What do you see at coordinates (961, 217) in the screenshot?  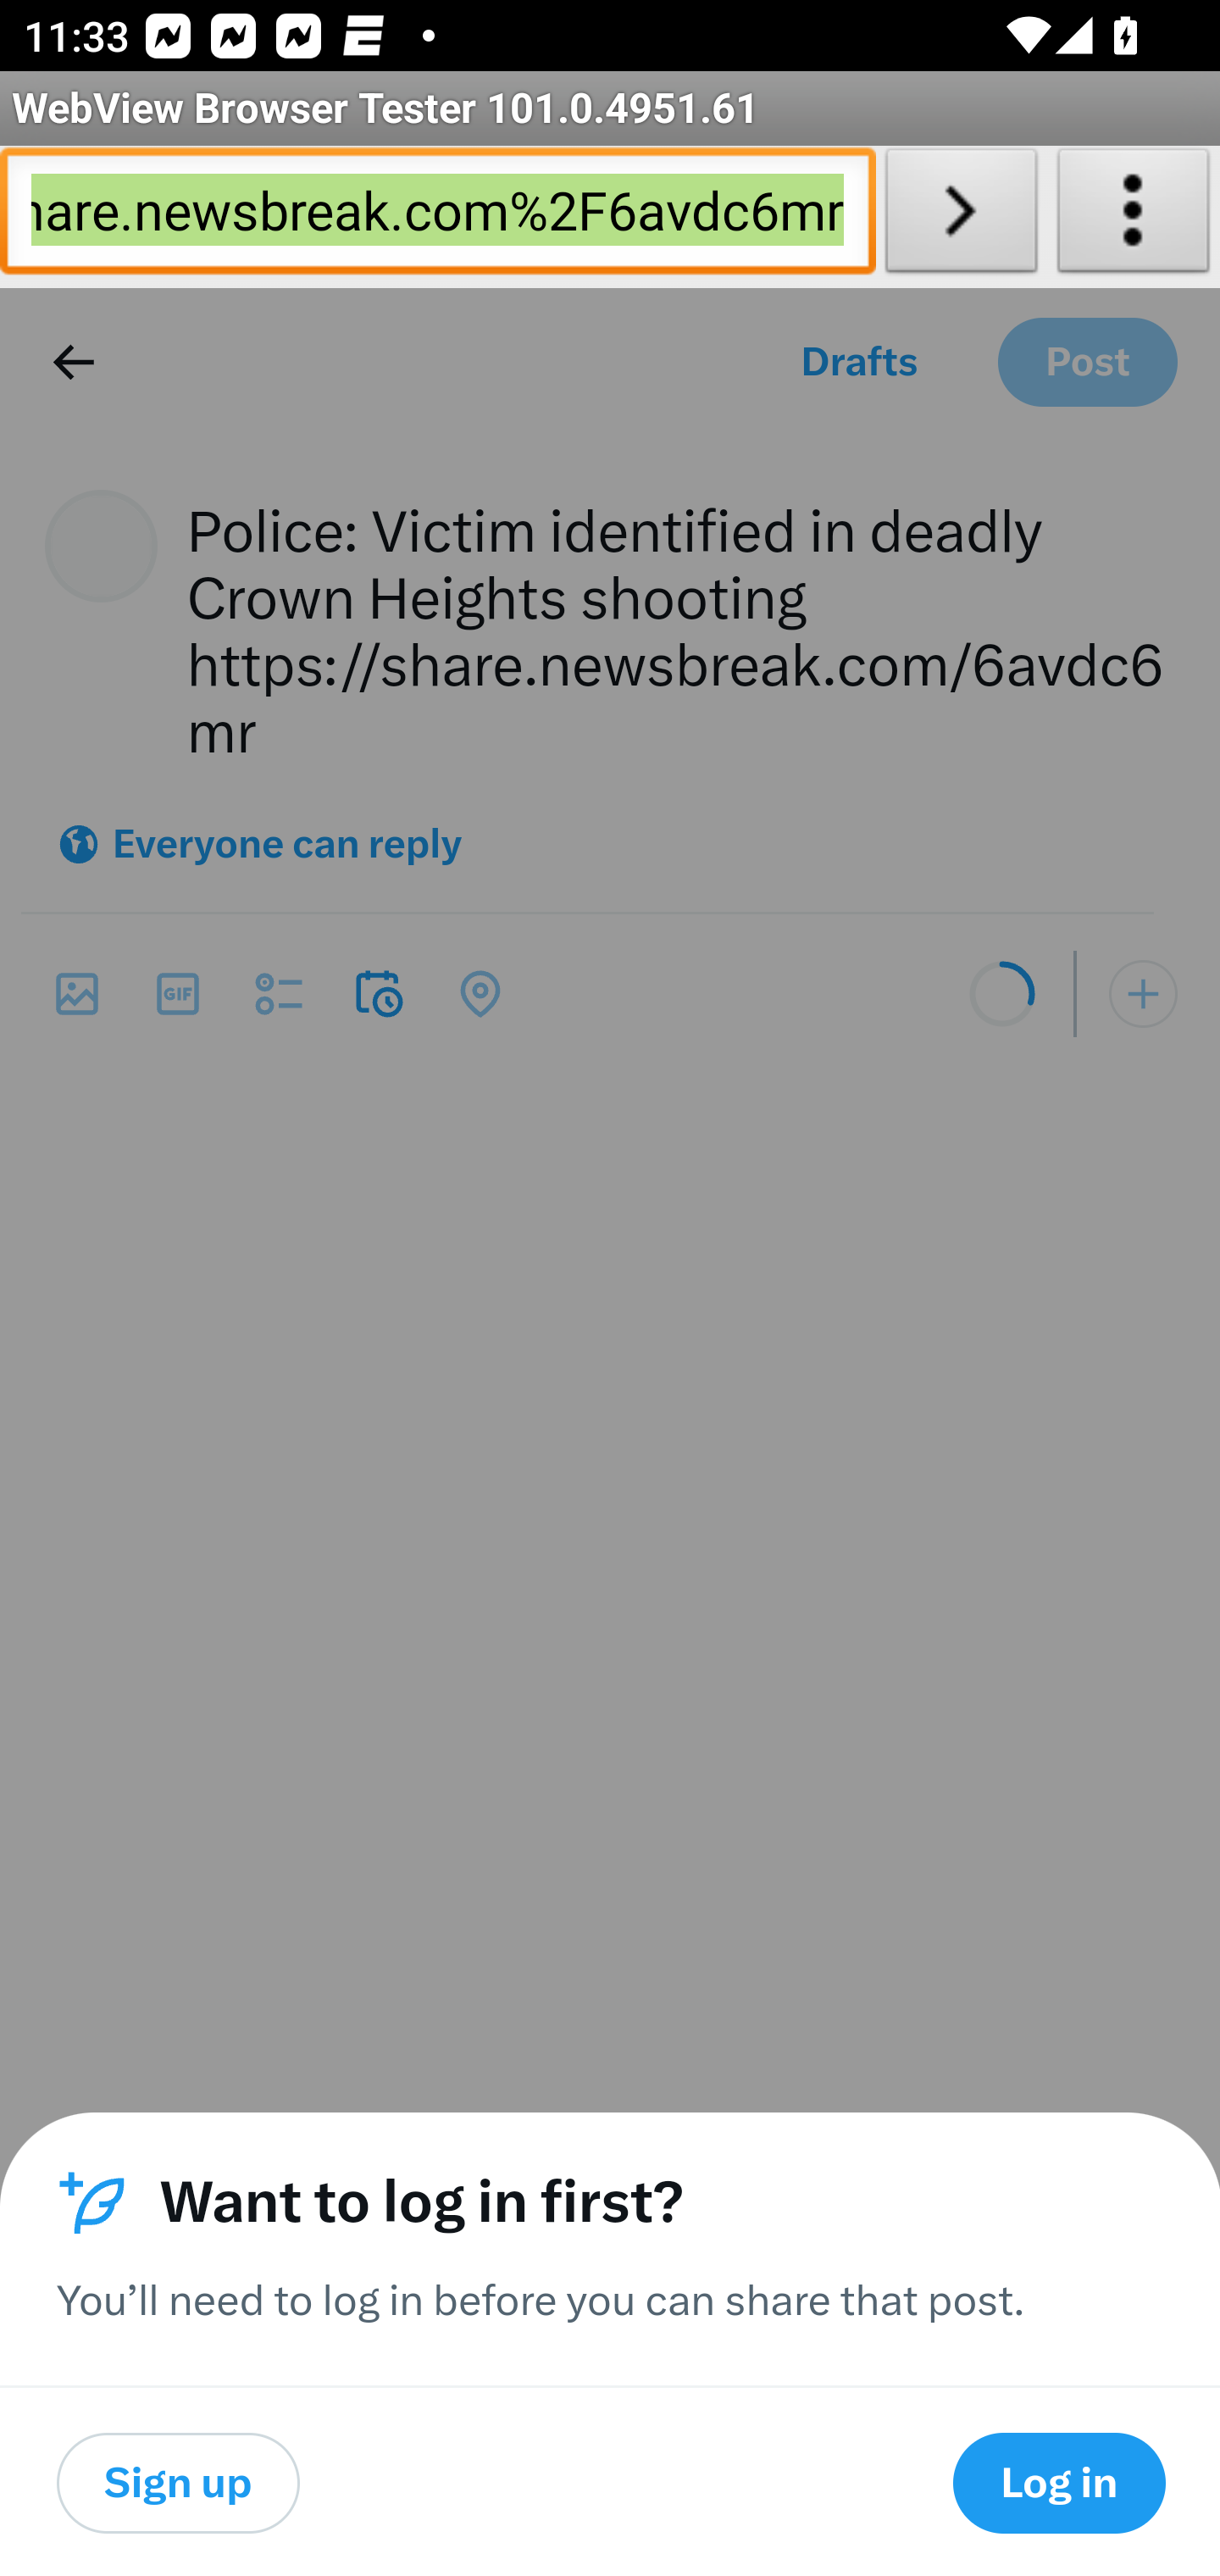 I see `Load URL` at bounding box center [961, 217].